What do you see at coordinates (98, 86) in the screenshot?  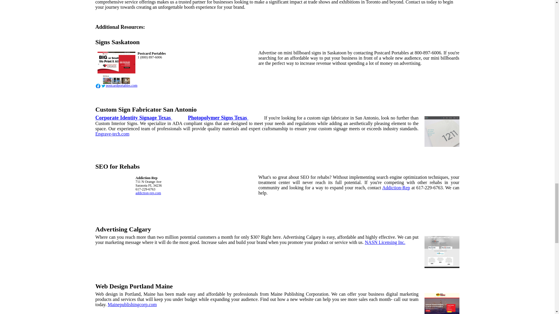 I see `Signs Saskatoon - Follow us on Facebook` at bounding box center [98, 86].